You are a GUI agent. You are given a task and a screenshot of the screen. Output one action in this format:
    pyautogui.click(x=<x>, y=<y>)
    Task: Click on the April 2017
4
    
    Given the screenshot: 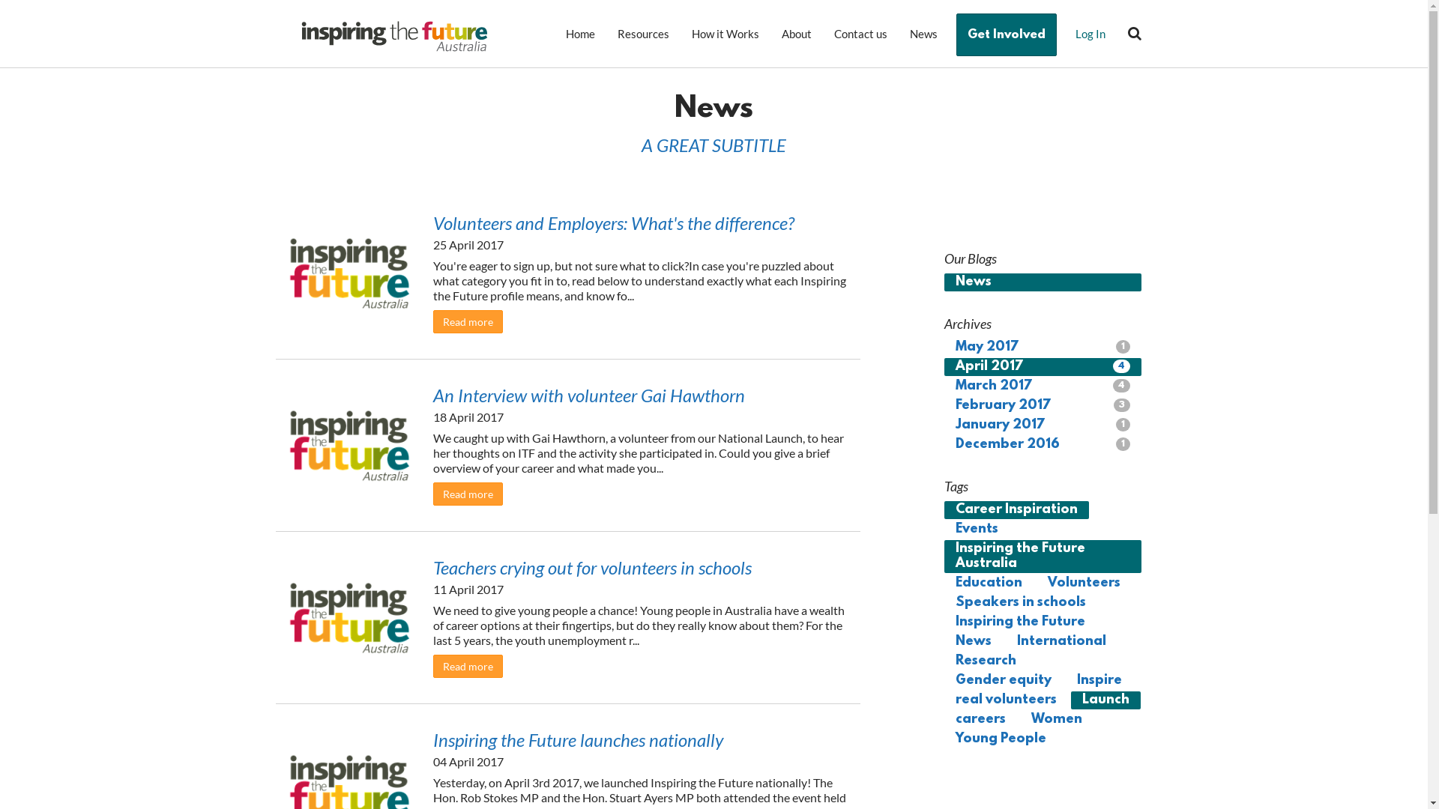 What is the action you would take?
    pyautogui.click(x=1043, y=367)
    